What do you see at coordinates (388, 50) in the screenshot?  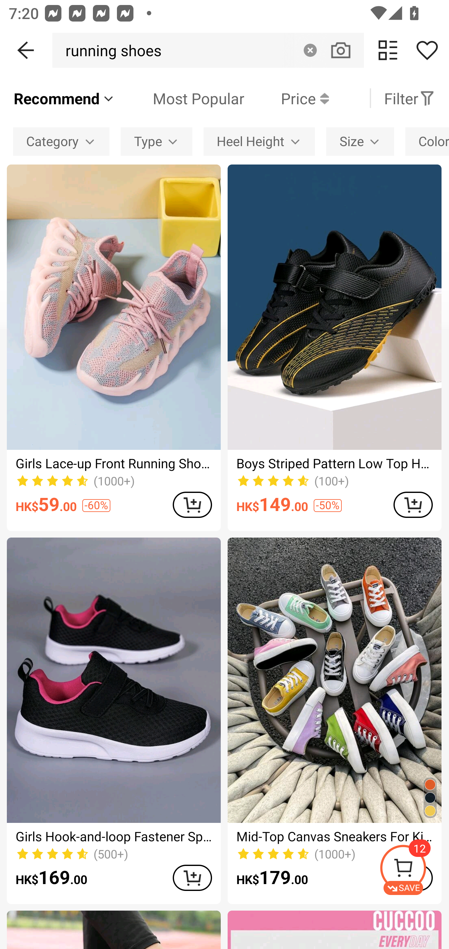 I see `change view` at bounding box center [388, 50].